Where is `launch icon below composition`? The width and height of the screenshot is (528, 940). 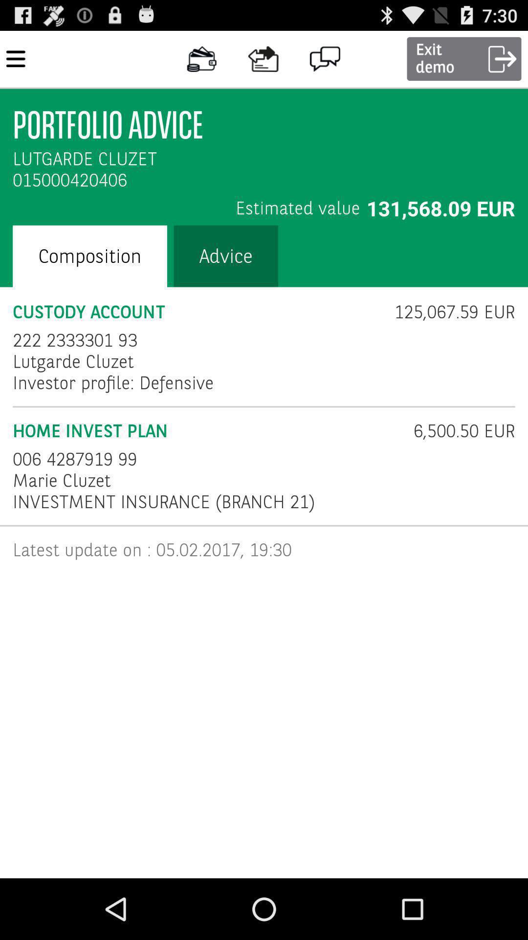
launch icon below composition is located at coordinates (197, 312).